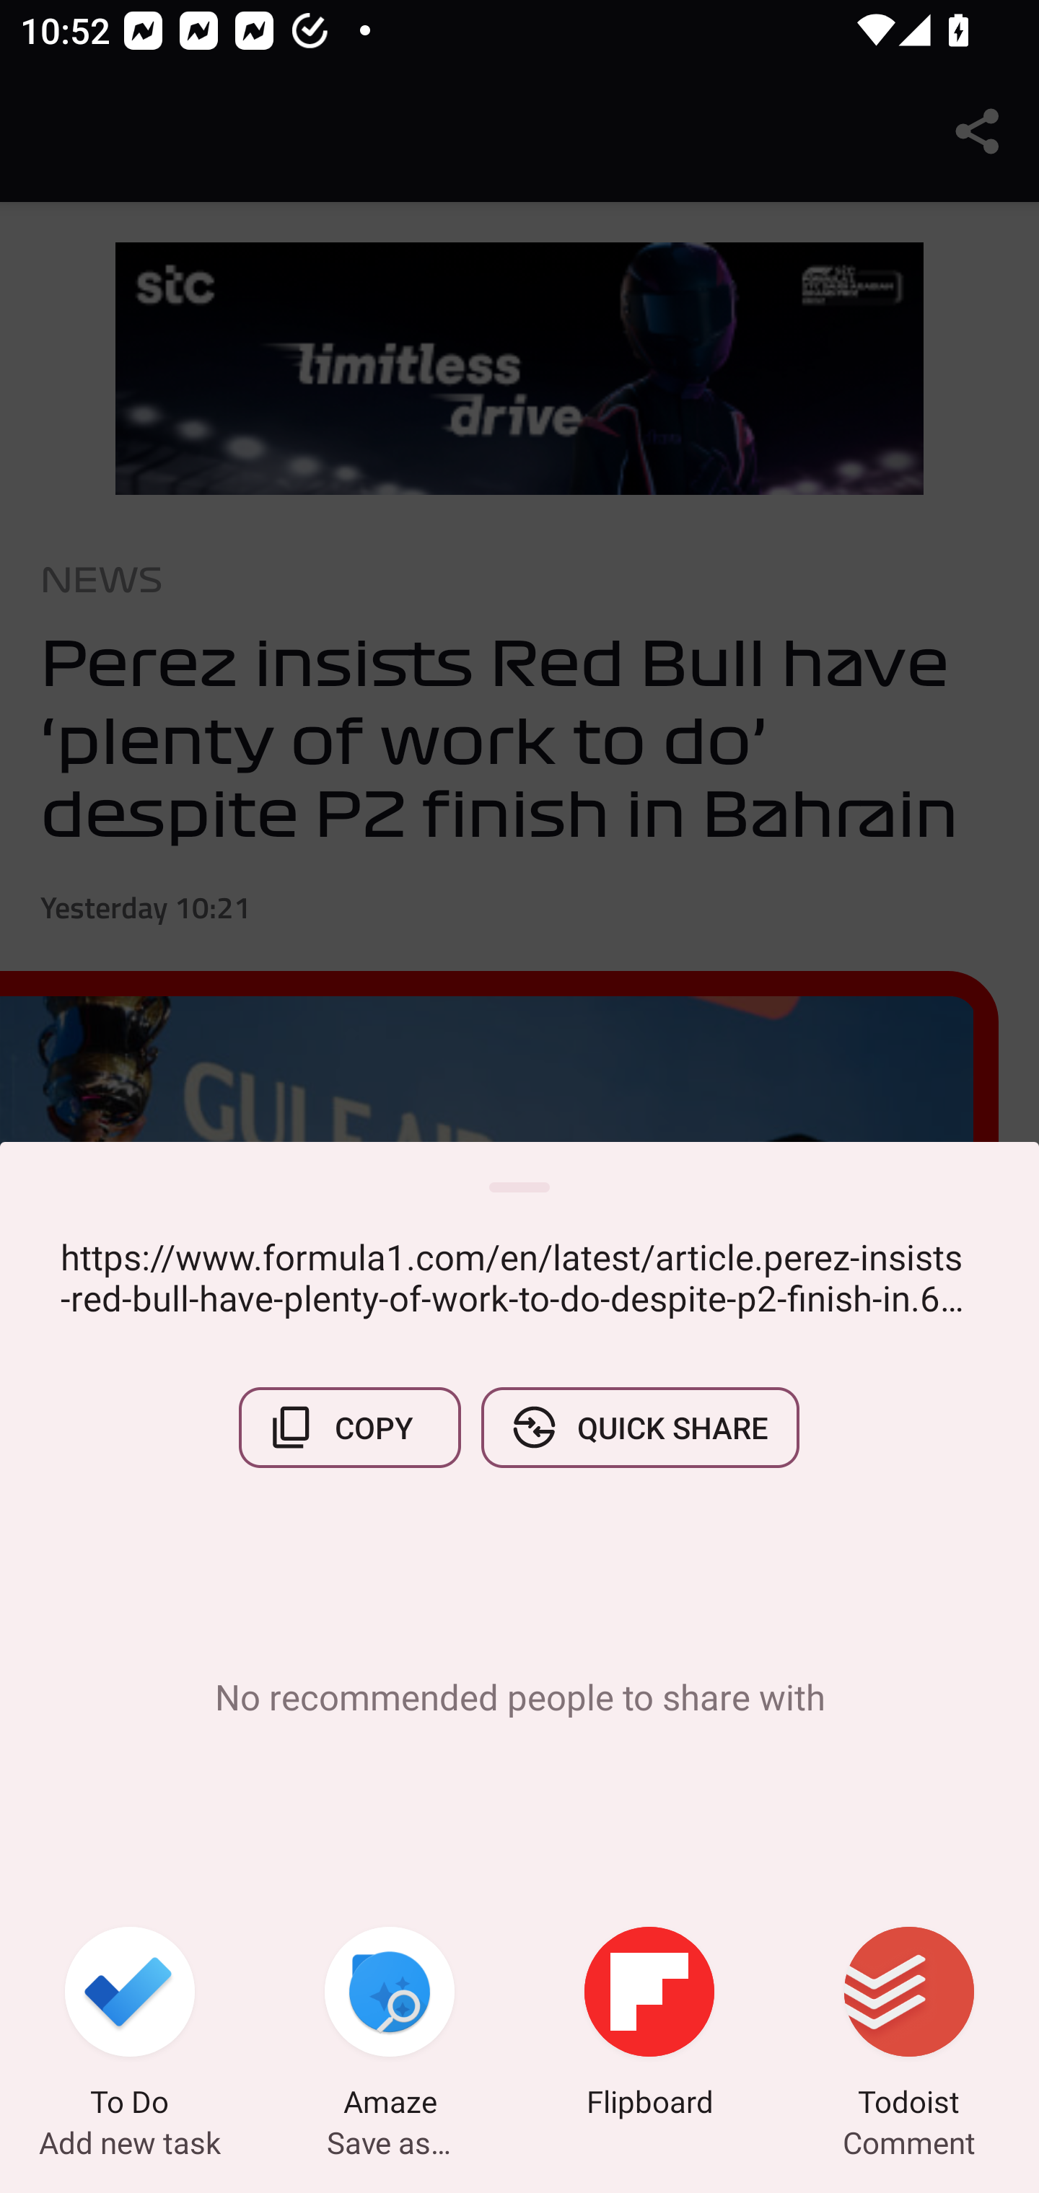  What do you see at coordinates (649, 2026) in the screenshot?
I see `Flipboard` at bounding box center [649, 2026].